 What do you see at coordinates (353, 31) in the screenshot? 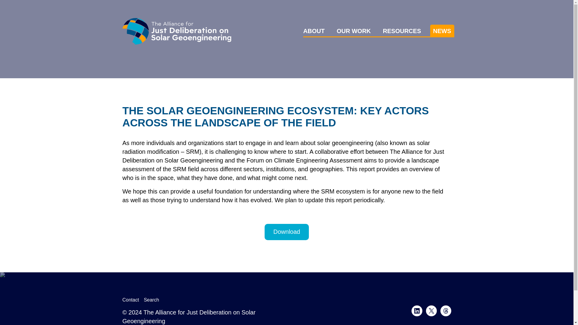
I see `OUR WORK` at bounding box center [353, 31].